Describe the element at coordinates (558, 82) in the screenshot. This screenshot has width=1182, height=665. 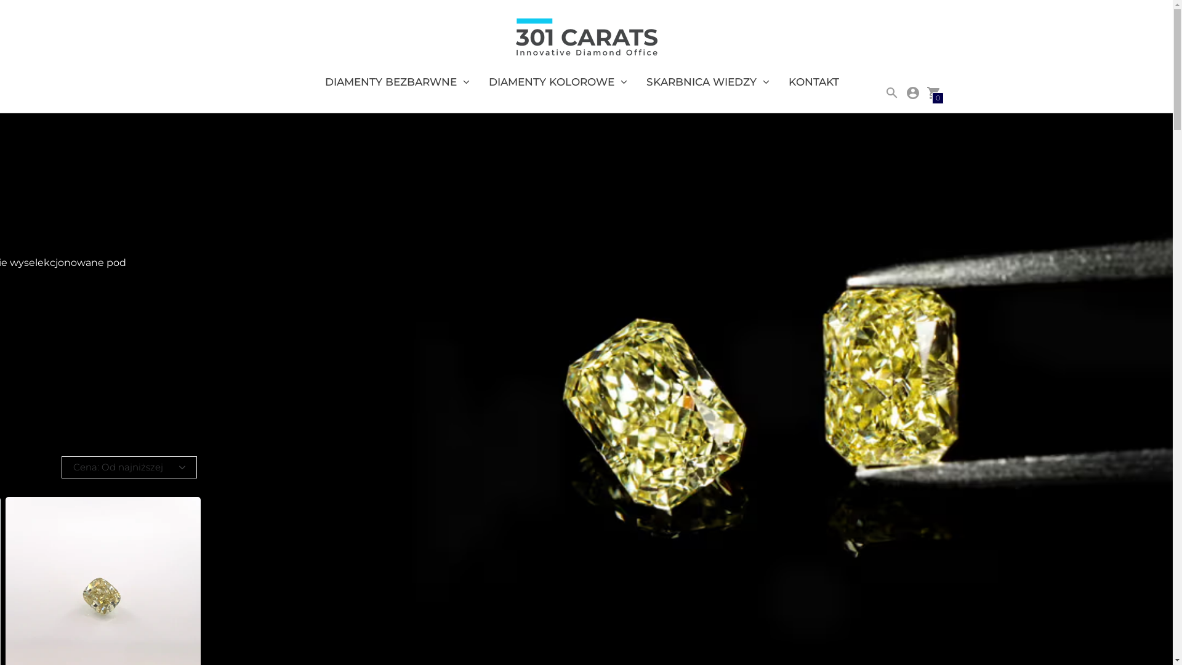
I see `DIAMENTY KOLOROWE` at that location.